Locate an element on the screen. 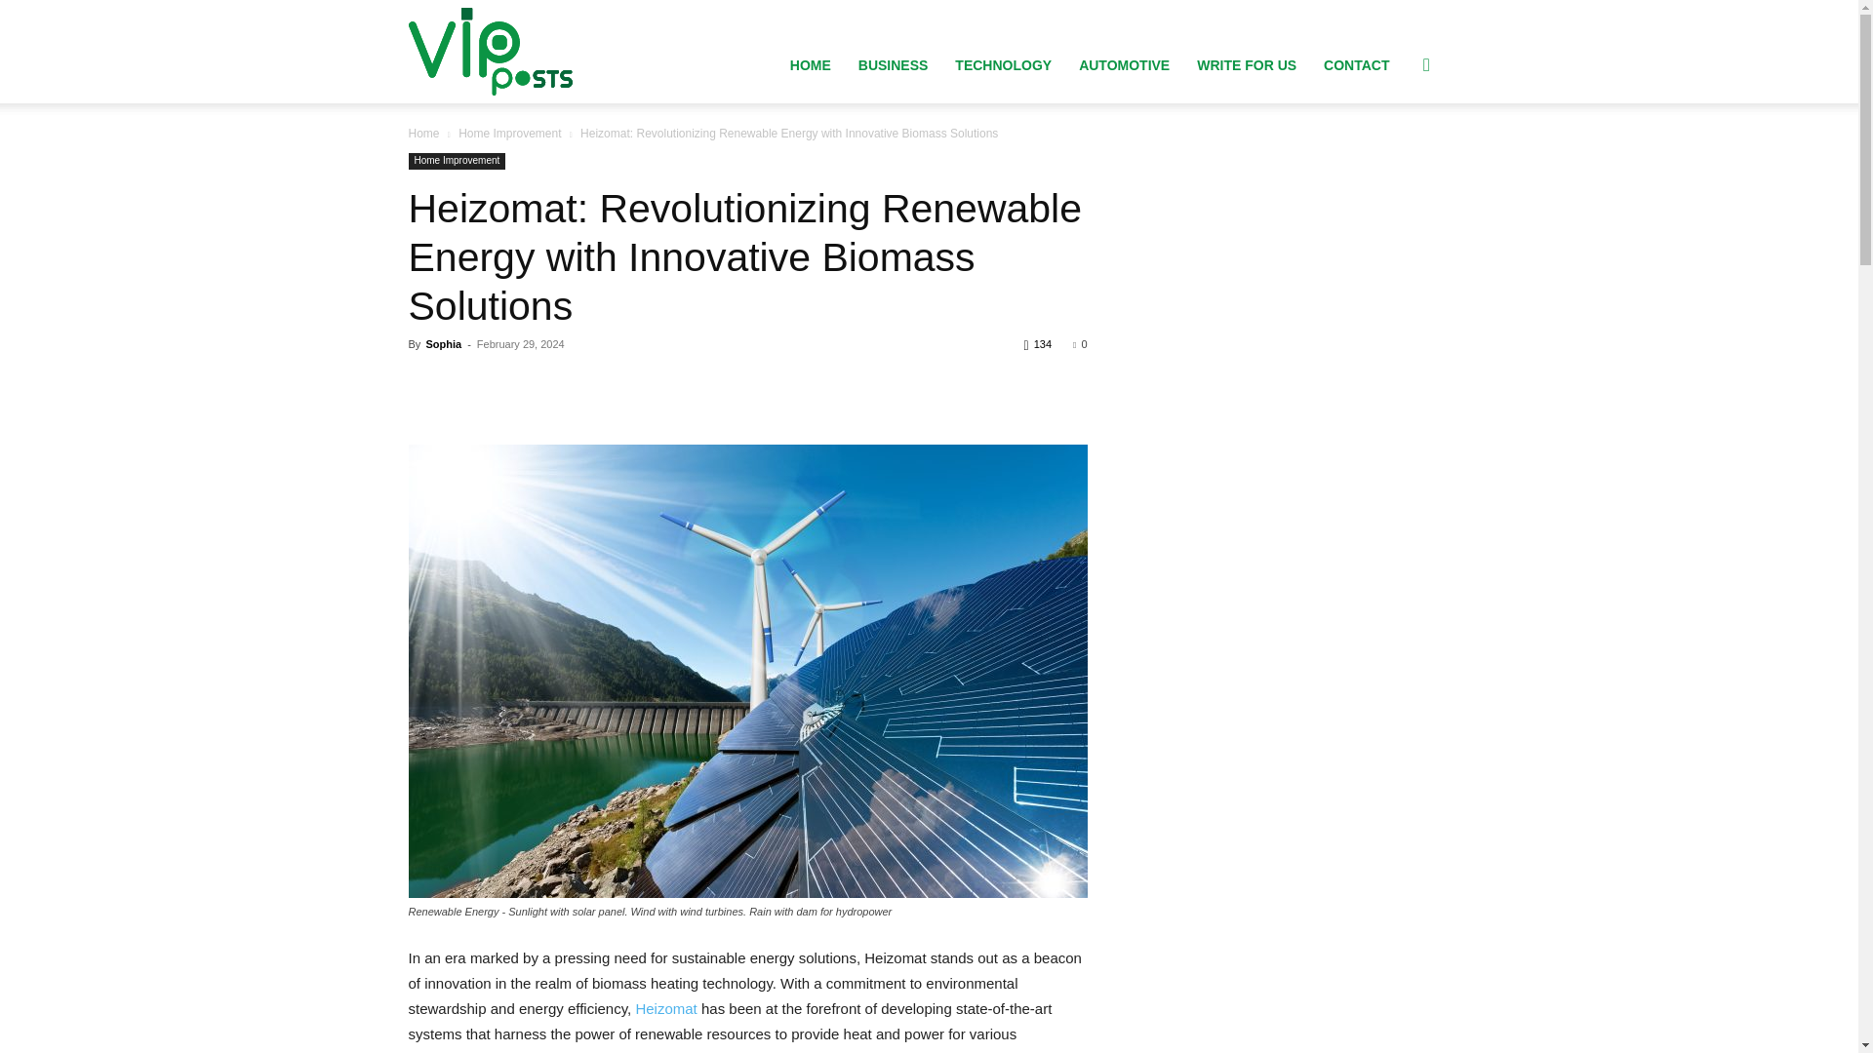  Home Improvement is located at coordinates (509, 133).